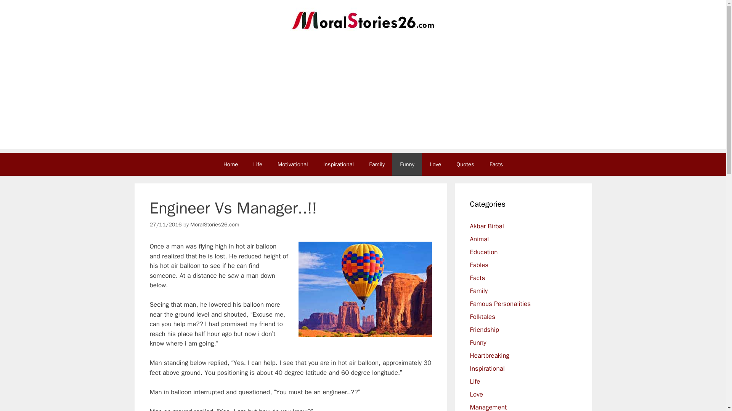  I want to click on MoralStories26.com, so click(215, 225).